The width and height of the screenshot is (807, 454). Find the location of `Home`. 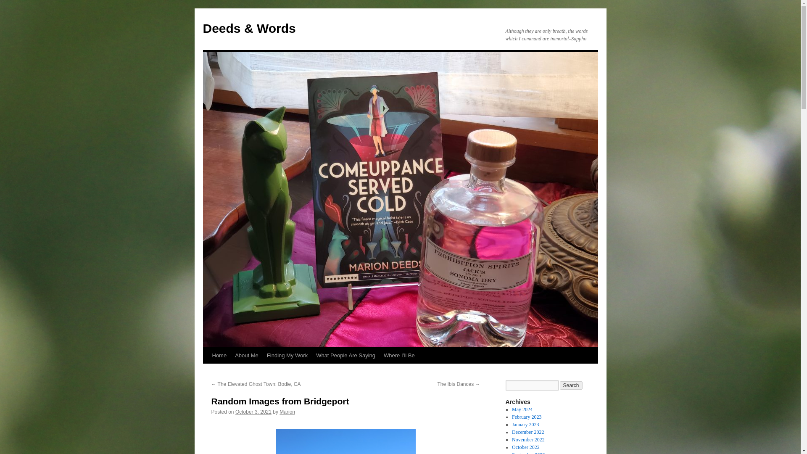

Home is located at coordinates (219, 356).